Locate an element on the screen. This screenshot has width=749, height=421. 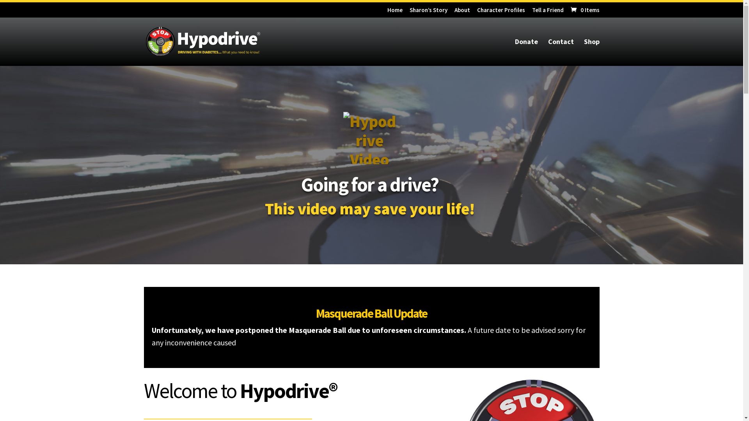
Character Profiles is located at coordinates (501, 12).